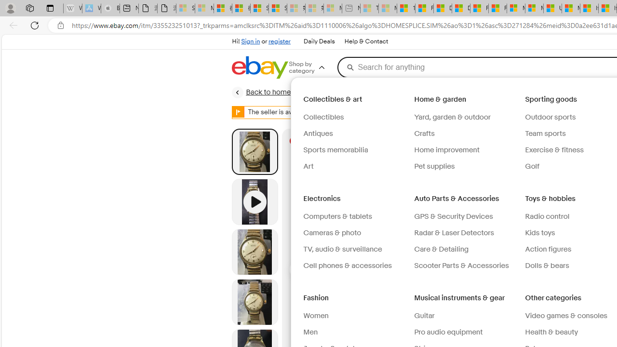 This screenshot has height=347, width=617. What do you see at coordinates (337, 217) in the screenshot?
I see `Computers & tablets` at bounding box center [337, 217].